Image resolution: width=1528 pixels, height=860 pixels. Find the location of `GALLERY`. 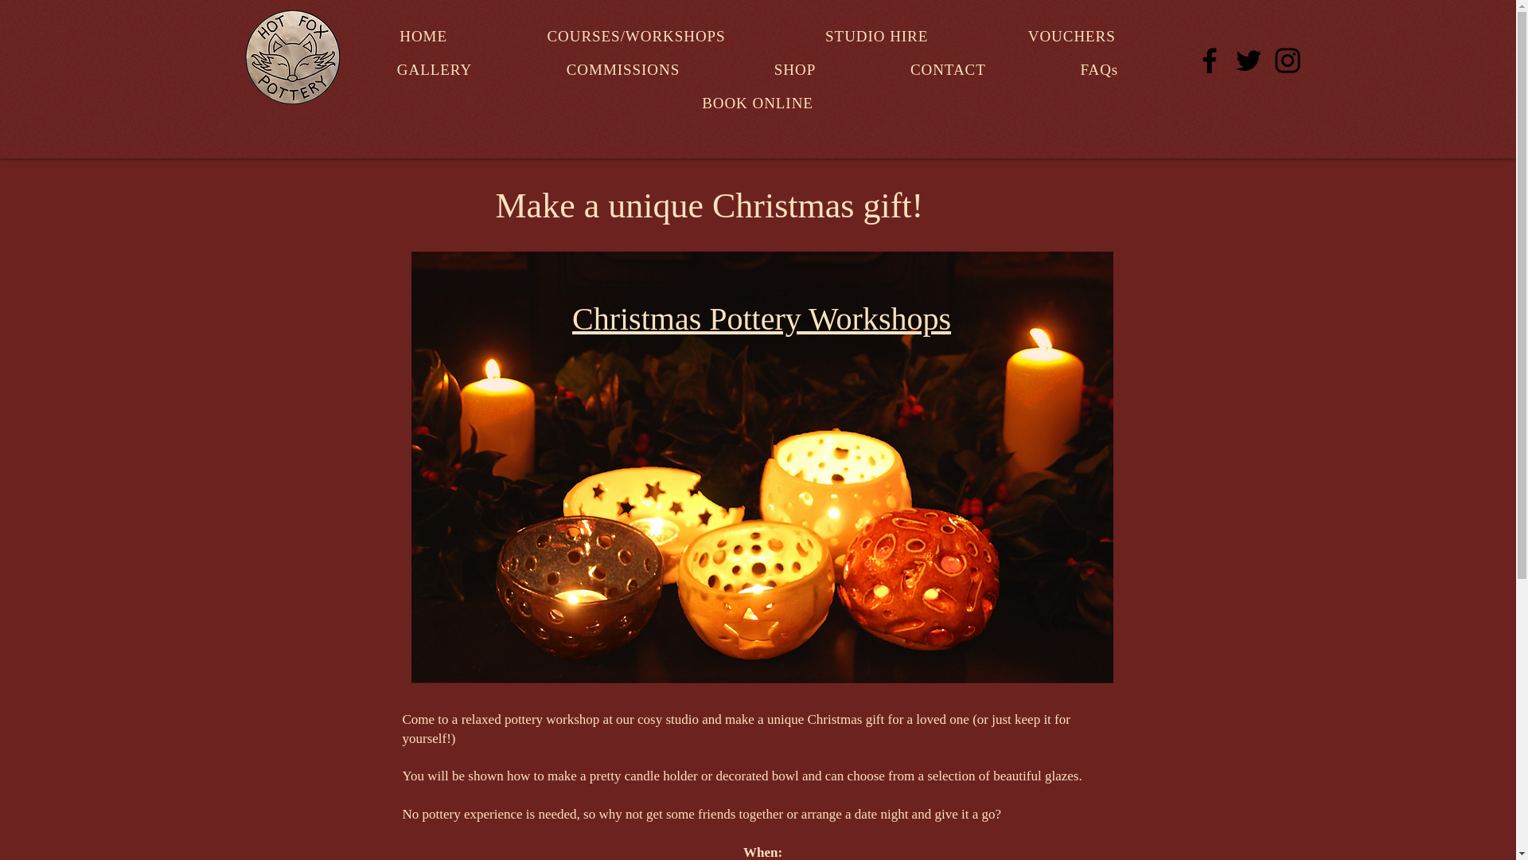

GALLERY is located at coordinates (435, 70).